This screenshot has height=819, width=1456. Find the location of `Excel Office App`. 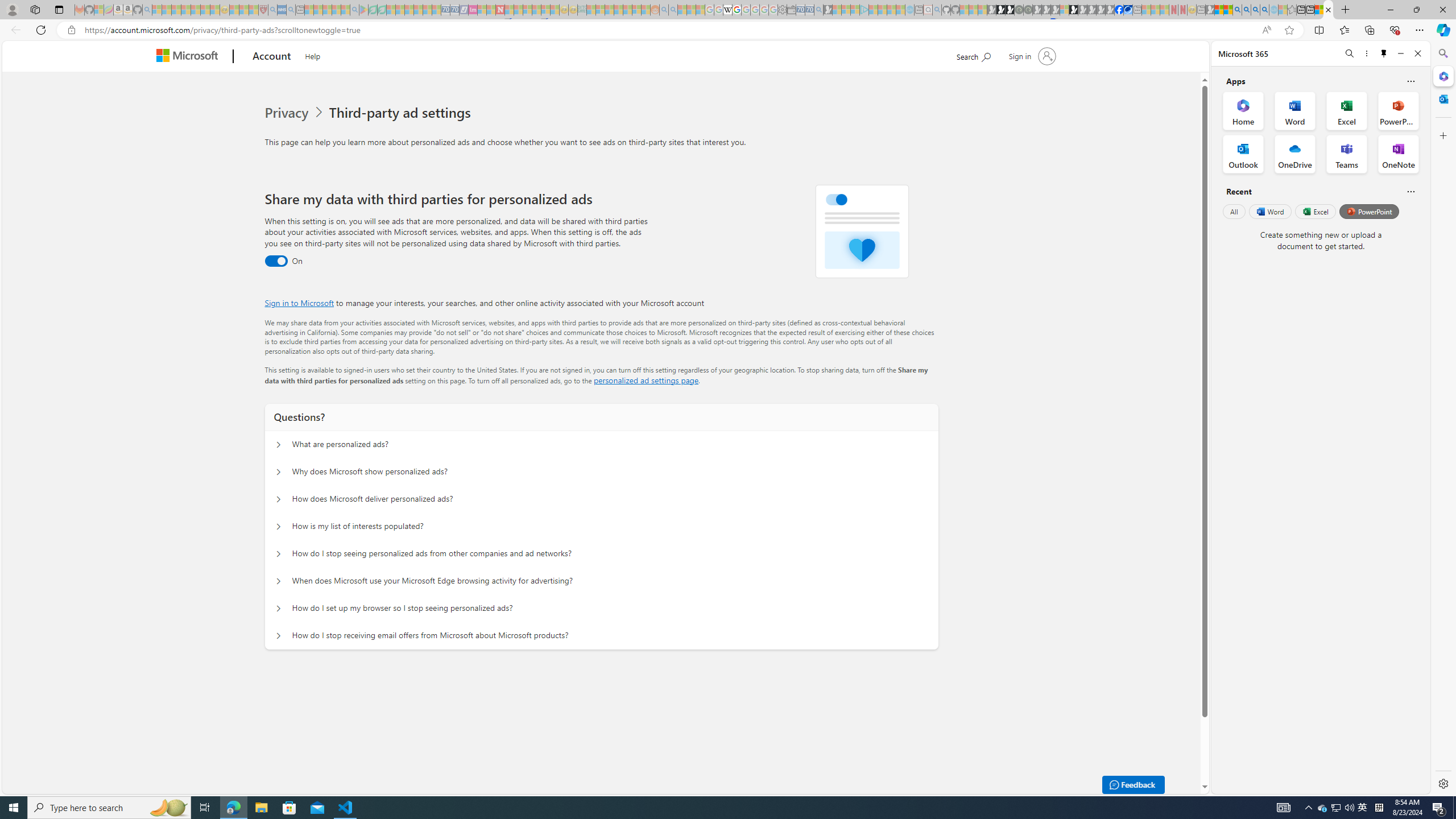

Excel Office App is located at coordinates (1347, 110).